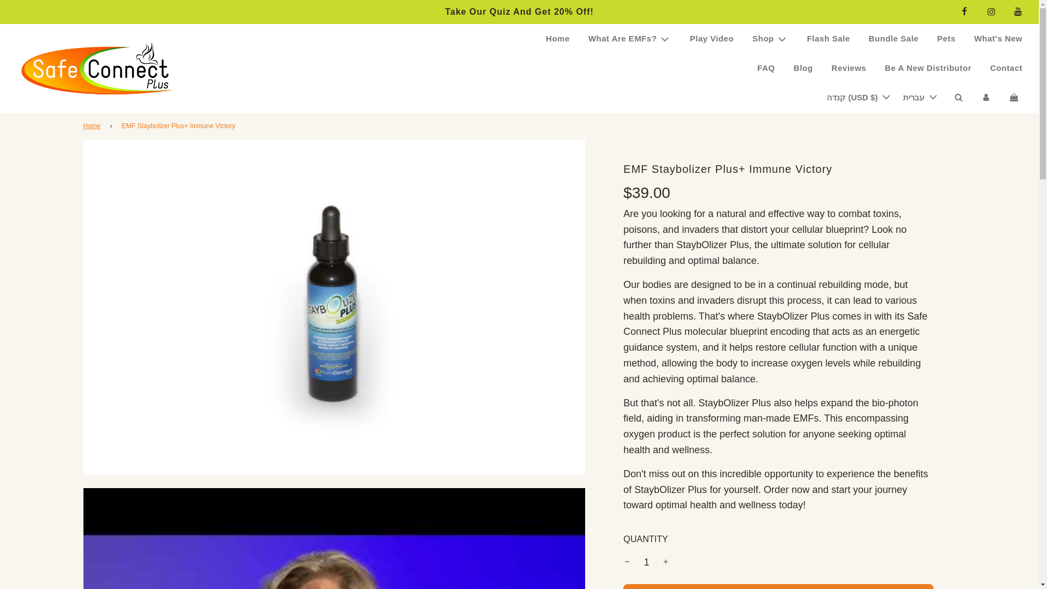 The height and width of the screenshot is (589, 1047). I want to click on Back to the frontpage, so click(93, 126).